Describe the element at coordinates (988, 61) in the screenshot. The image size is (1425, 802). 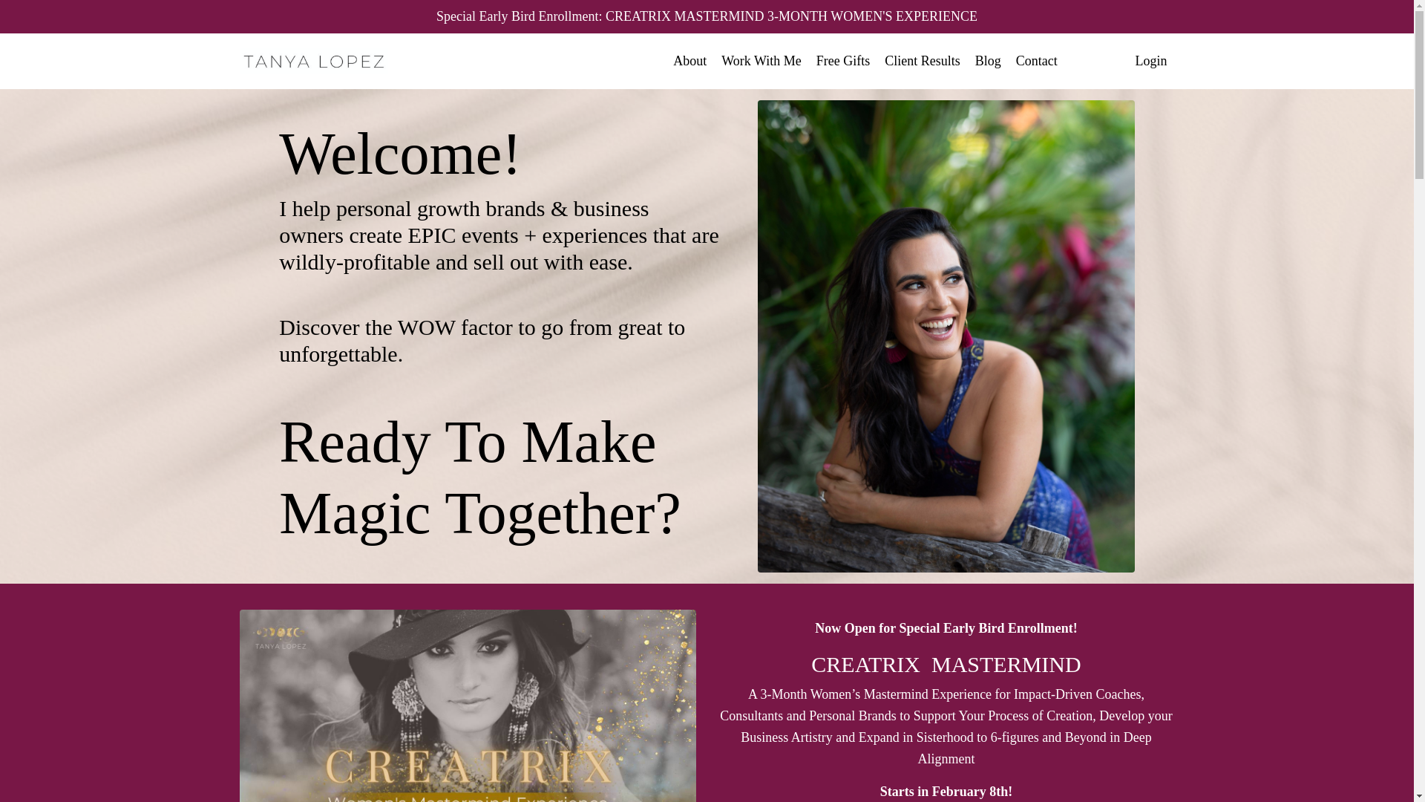
I see `Blog` at that location.